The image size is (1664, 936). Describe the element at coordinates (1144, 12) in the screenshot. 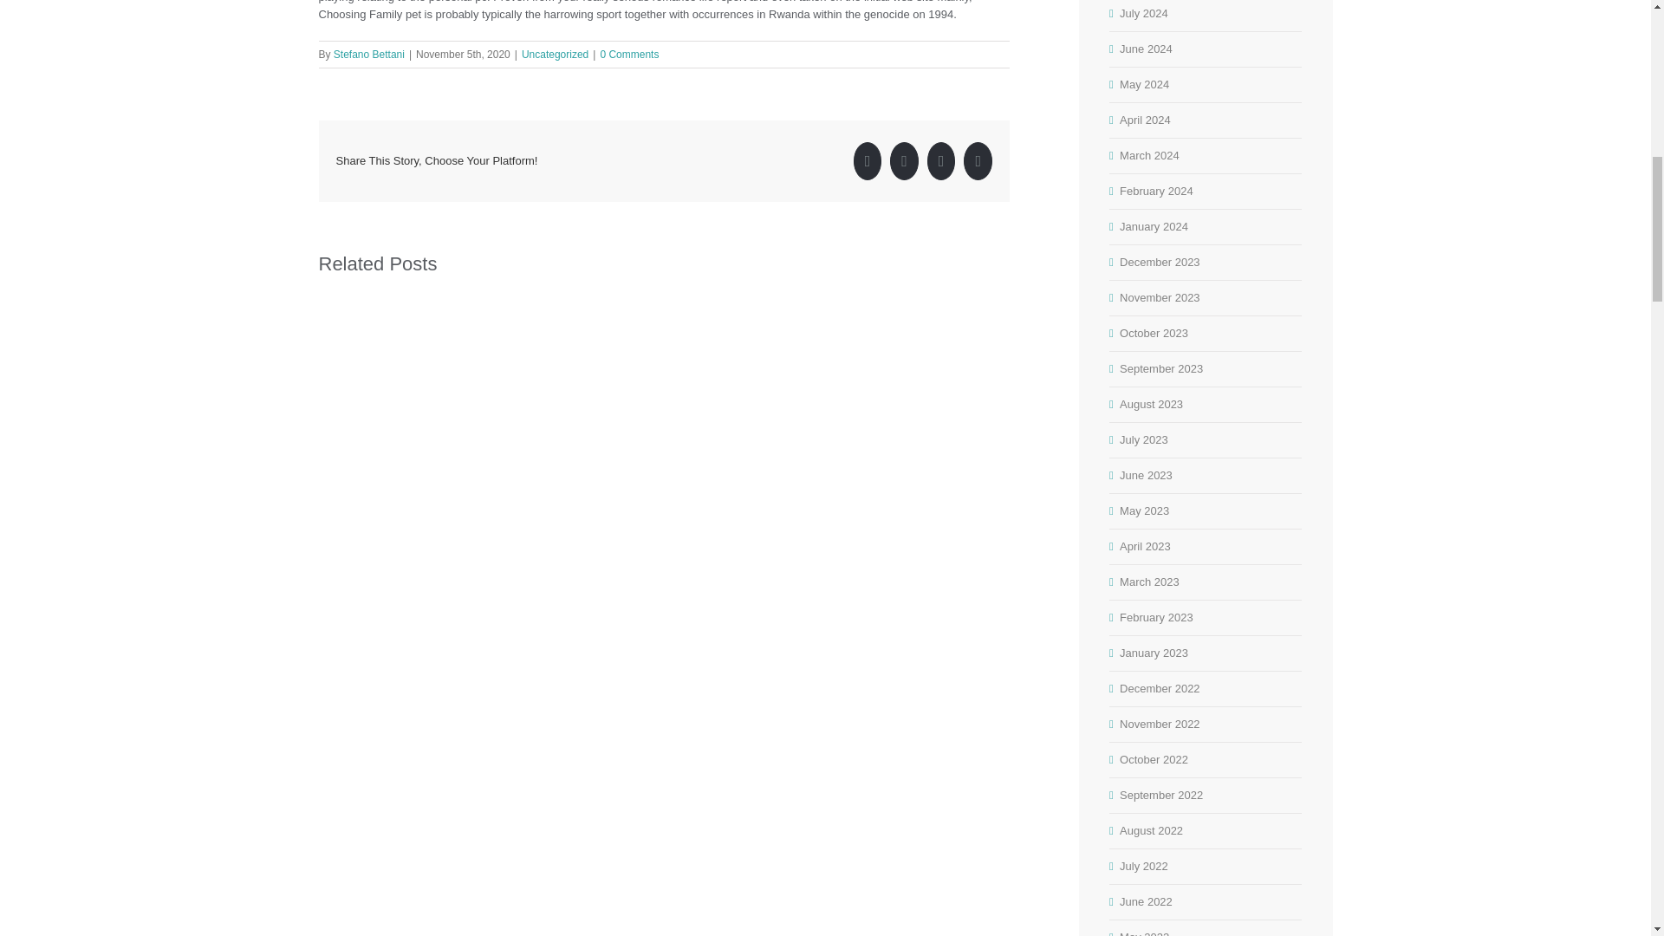

I see `July 2024` at that location.